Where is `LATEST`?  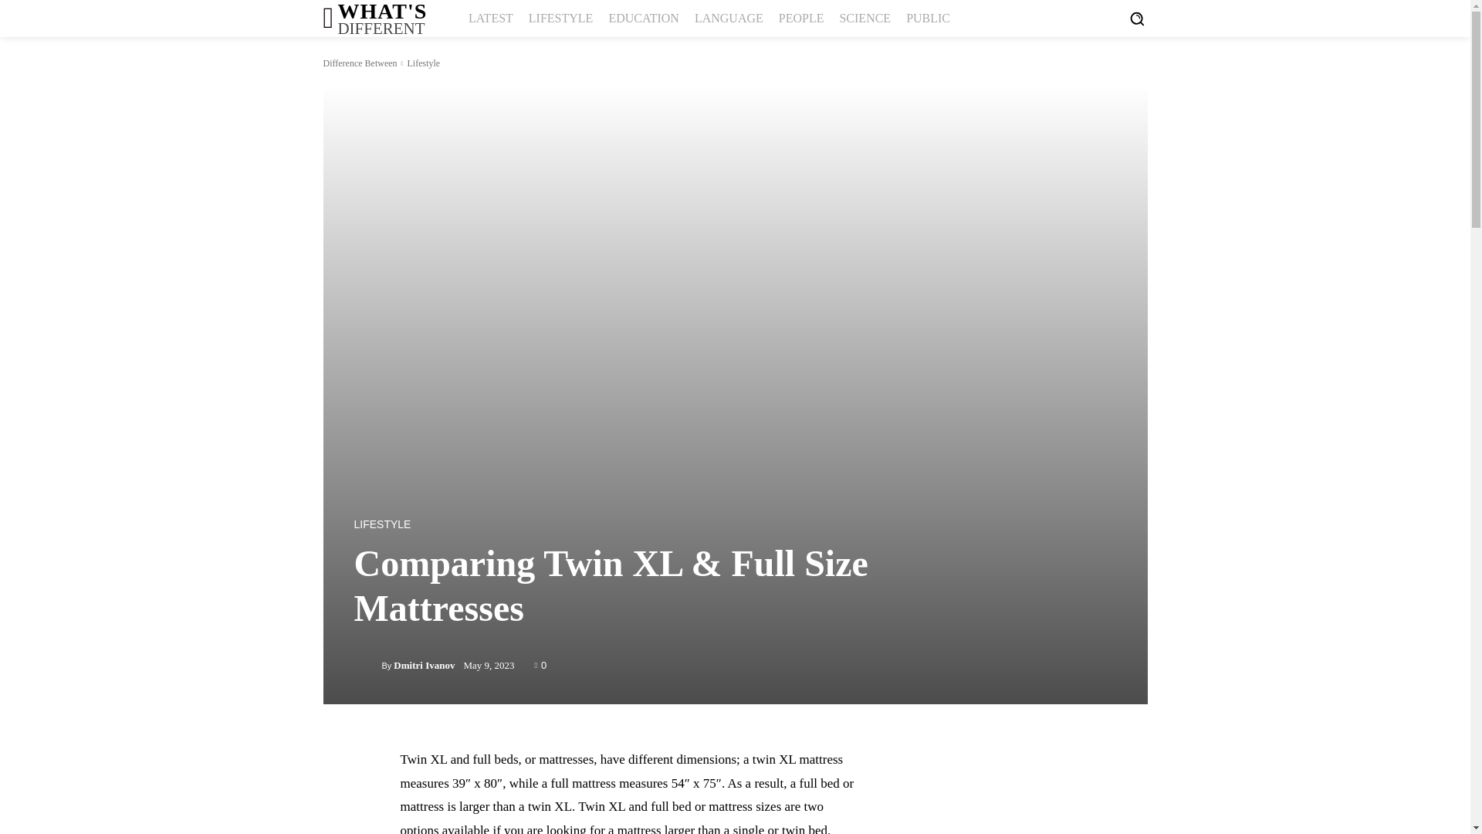
LATEST is located at coordinates (729, 19).